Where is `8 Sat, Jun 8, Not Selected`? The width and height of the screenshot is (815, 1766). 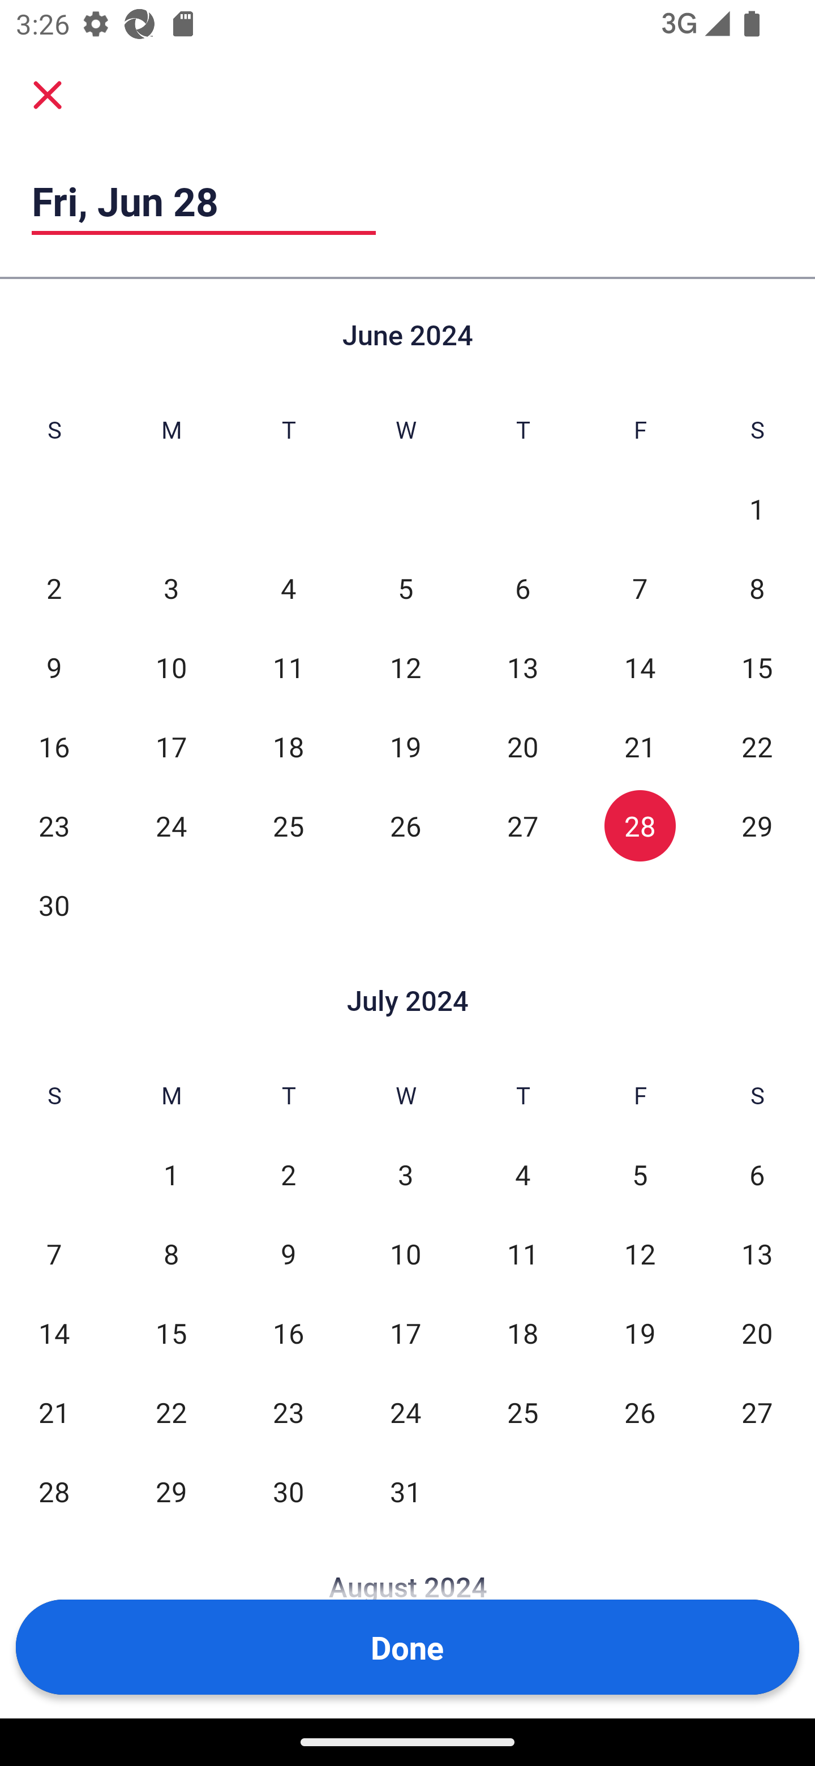
8 Sat, Jun 8, Not Selected is located at coordinates (757, 588).